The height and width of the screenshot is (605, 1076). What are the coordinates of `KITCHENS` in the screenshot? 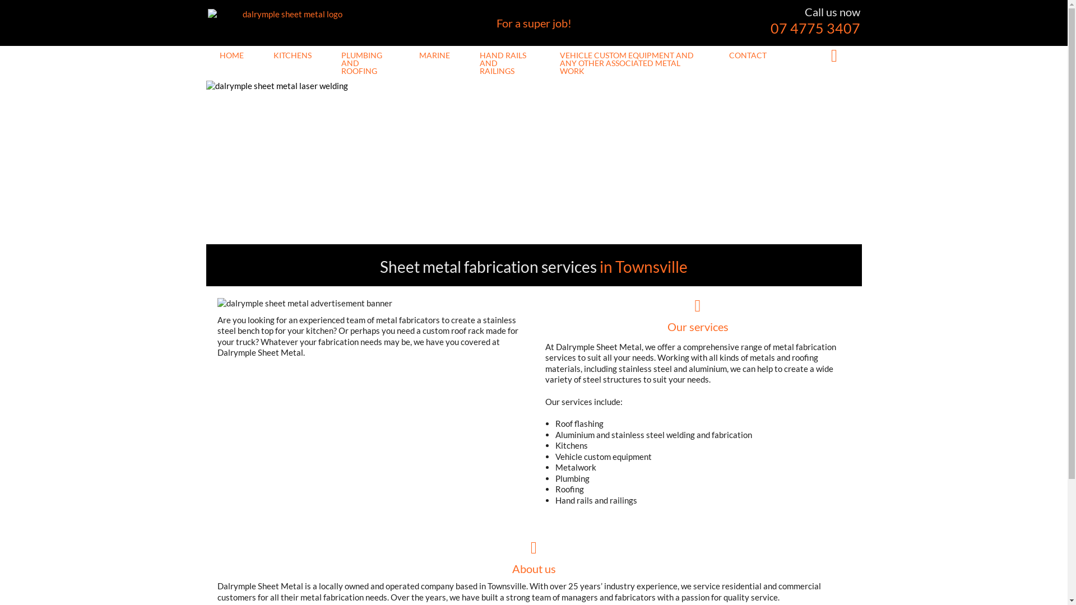 It's located at (293, 55).